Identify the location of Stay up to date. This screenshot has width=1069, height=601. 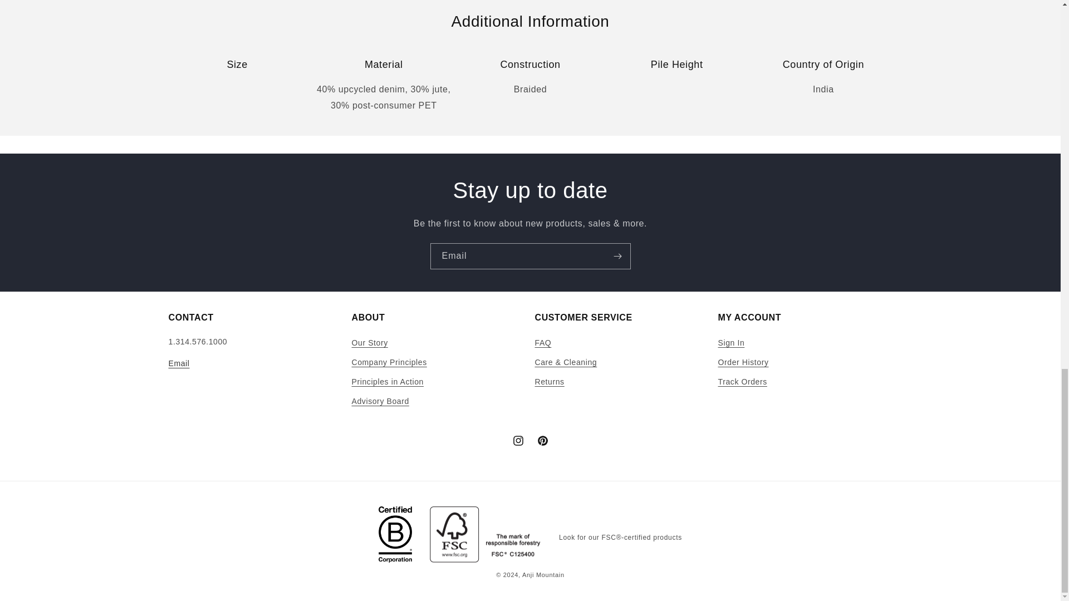
(823, 81).